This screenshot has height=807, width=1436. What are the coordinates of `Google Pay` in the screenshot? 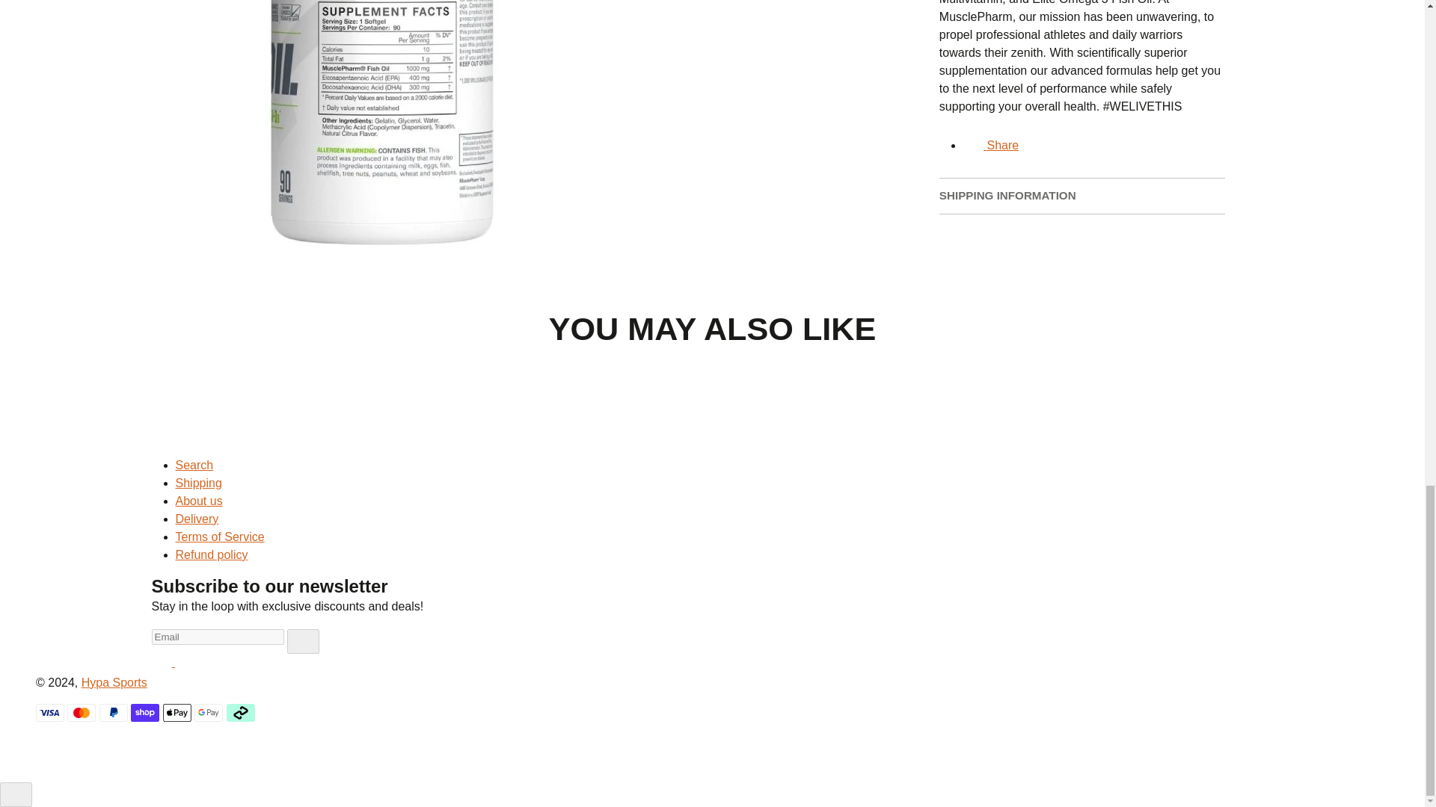 It's located at (208, 712).